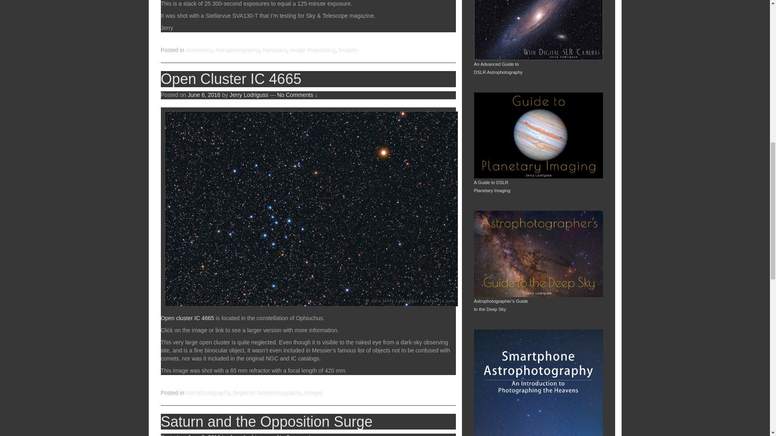  What do you see at coordinates (237, 50) in the screenshot?
I see `Astrophotography` at bounding box center [237, 50].